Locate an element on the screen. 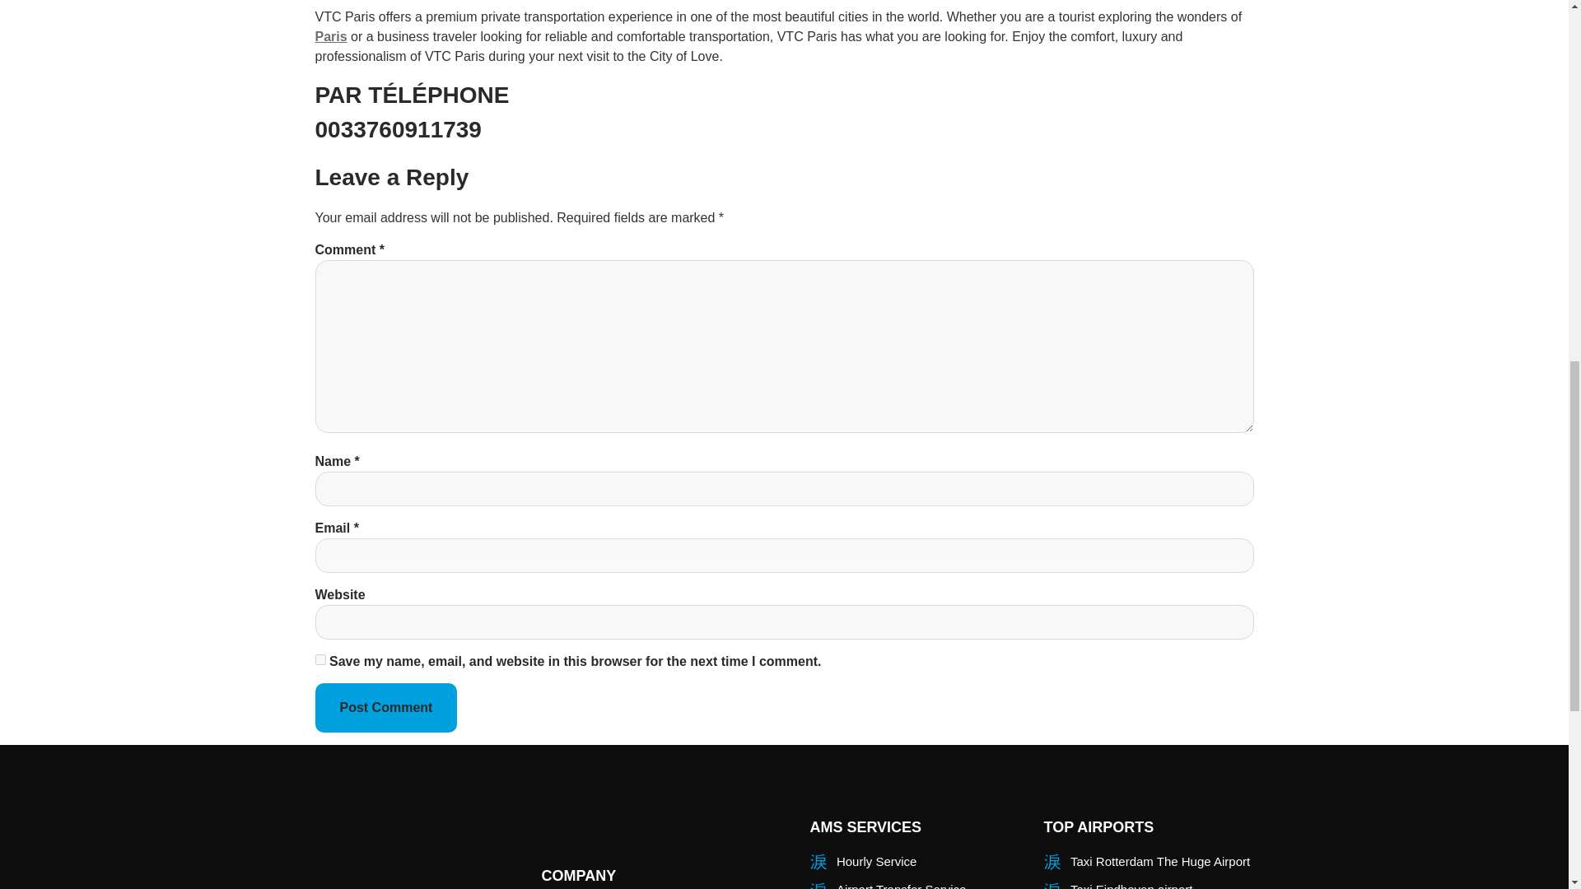 The width and height of the screenshot is (1581, 889). yes is located at coordinates (319, 659).